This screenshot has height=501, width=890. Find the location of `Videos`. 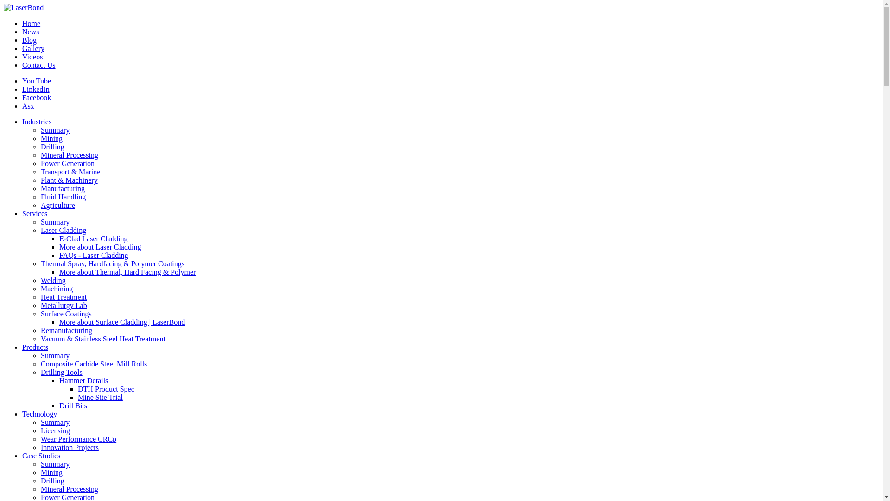

Videos is located at coordinates (32, 57).